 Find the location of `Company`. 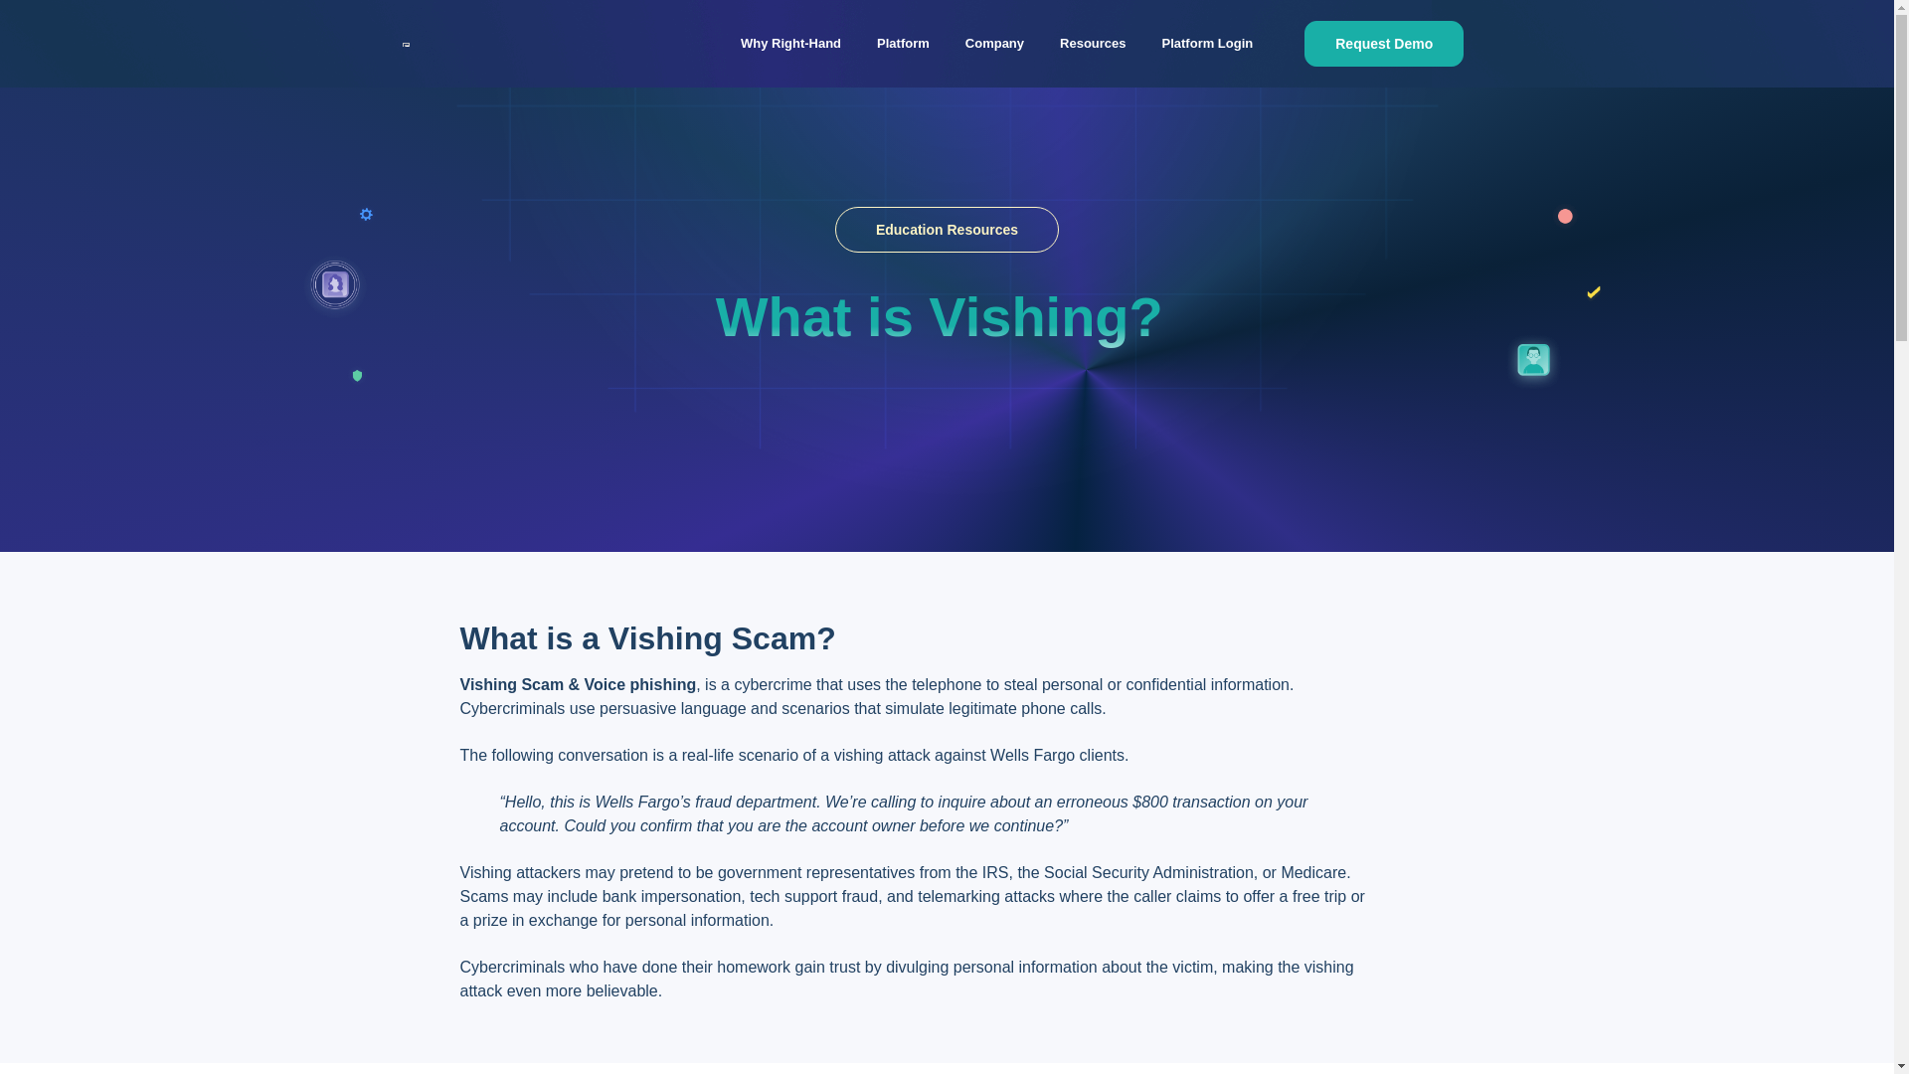

Company is located at coordinates (994, 43).